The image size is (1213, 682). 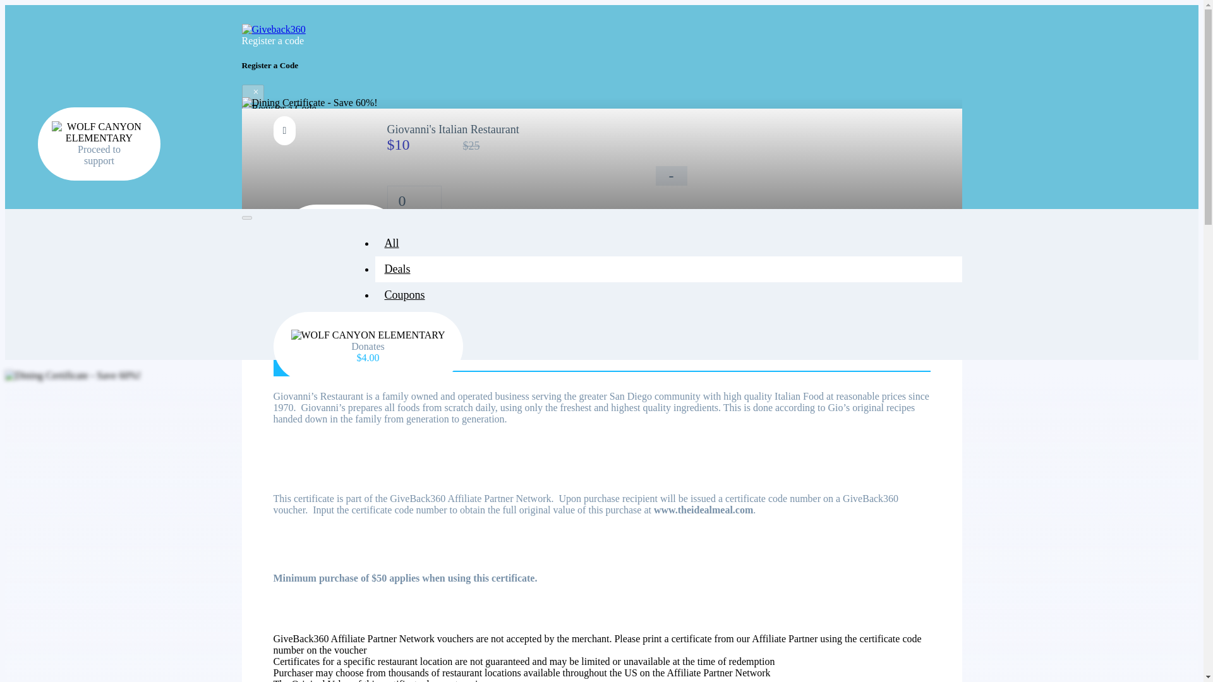 What do you see at coordinates (399, 321) in the screenshot?
I see `Events` at bounding box center [399, 321].